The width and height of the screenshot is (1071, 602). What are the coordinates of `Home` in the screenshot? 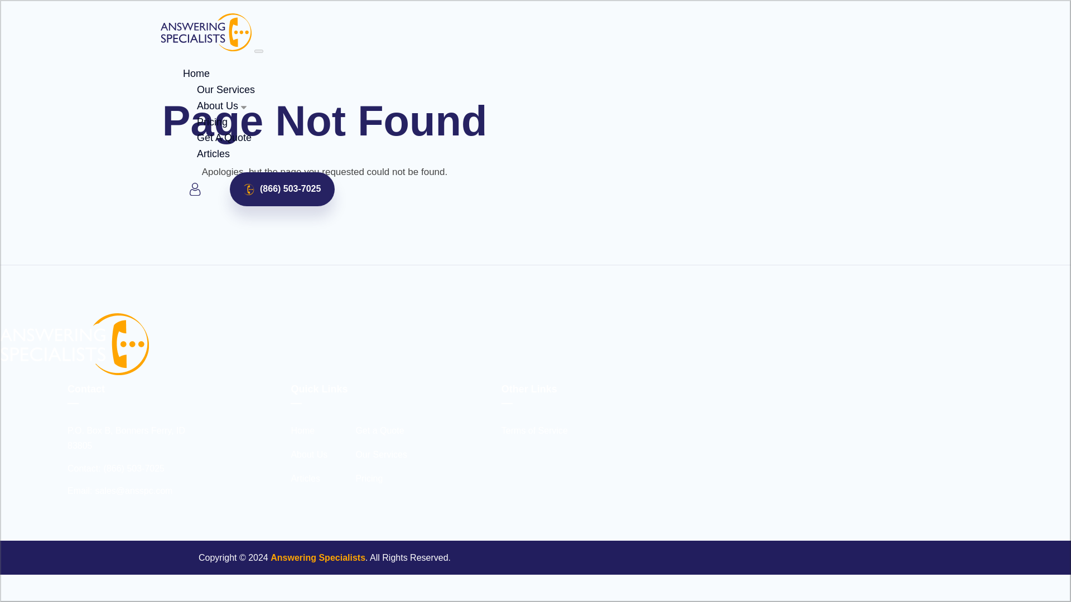 It's located at (196, 74).